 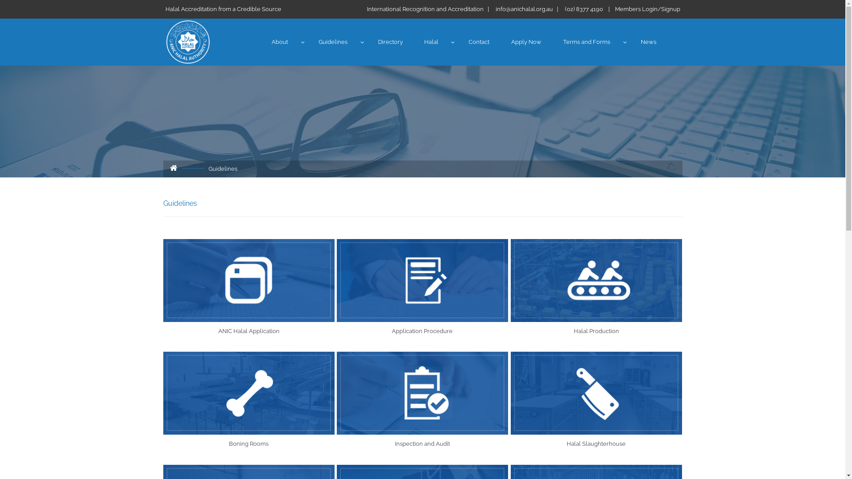 What do you see at coordinates (249, 393) in the screenshot?
I see `Boning Rooms` at bounding box center [249, 393].